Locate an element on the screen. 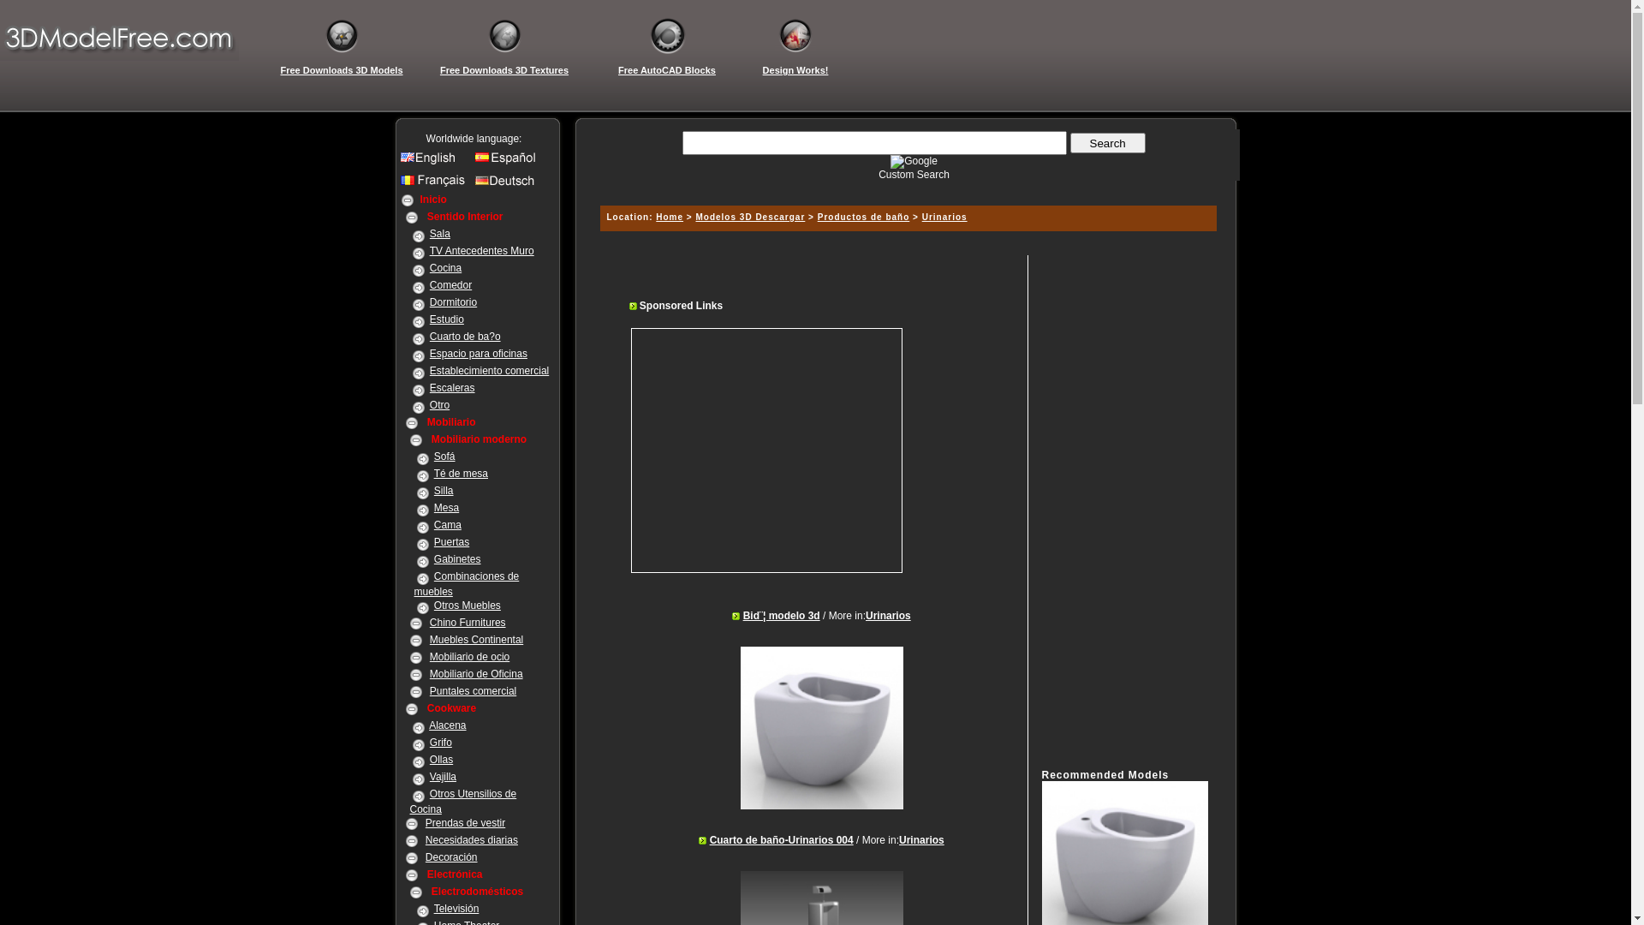  Spanish site is located at coordinates (509, 162).